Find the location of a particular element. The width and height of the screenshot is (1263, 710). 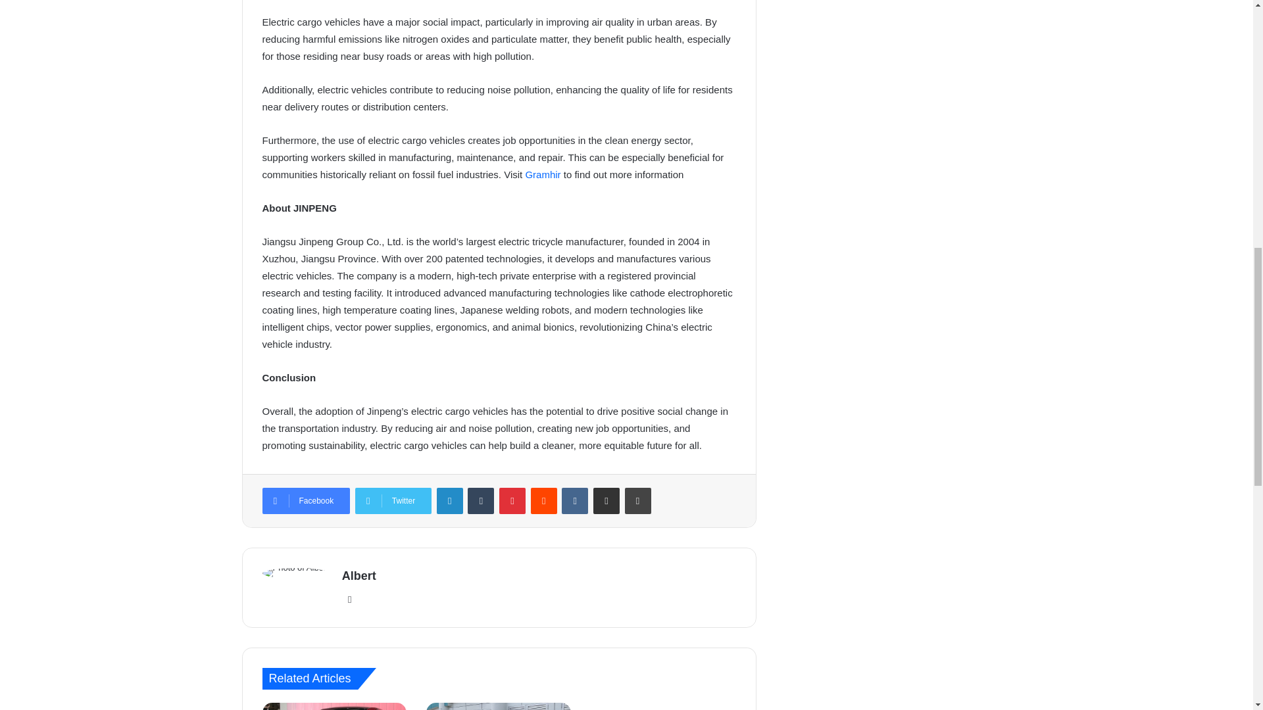

Print is located at coordinates (638, 500).